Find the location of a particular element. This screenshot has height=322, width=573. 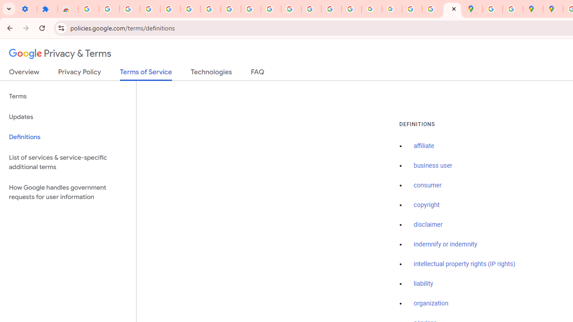

How Google handles government requests for user information is located at coordinates (68, 192).